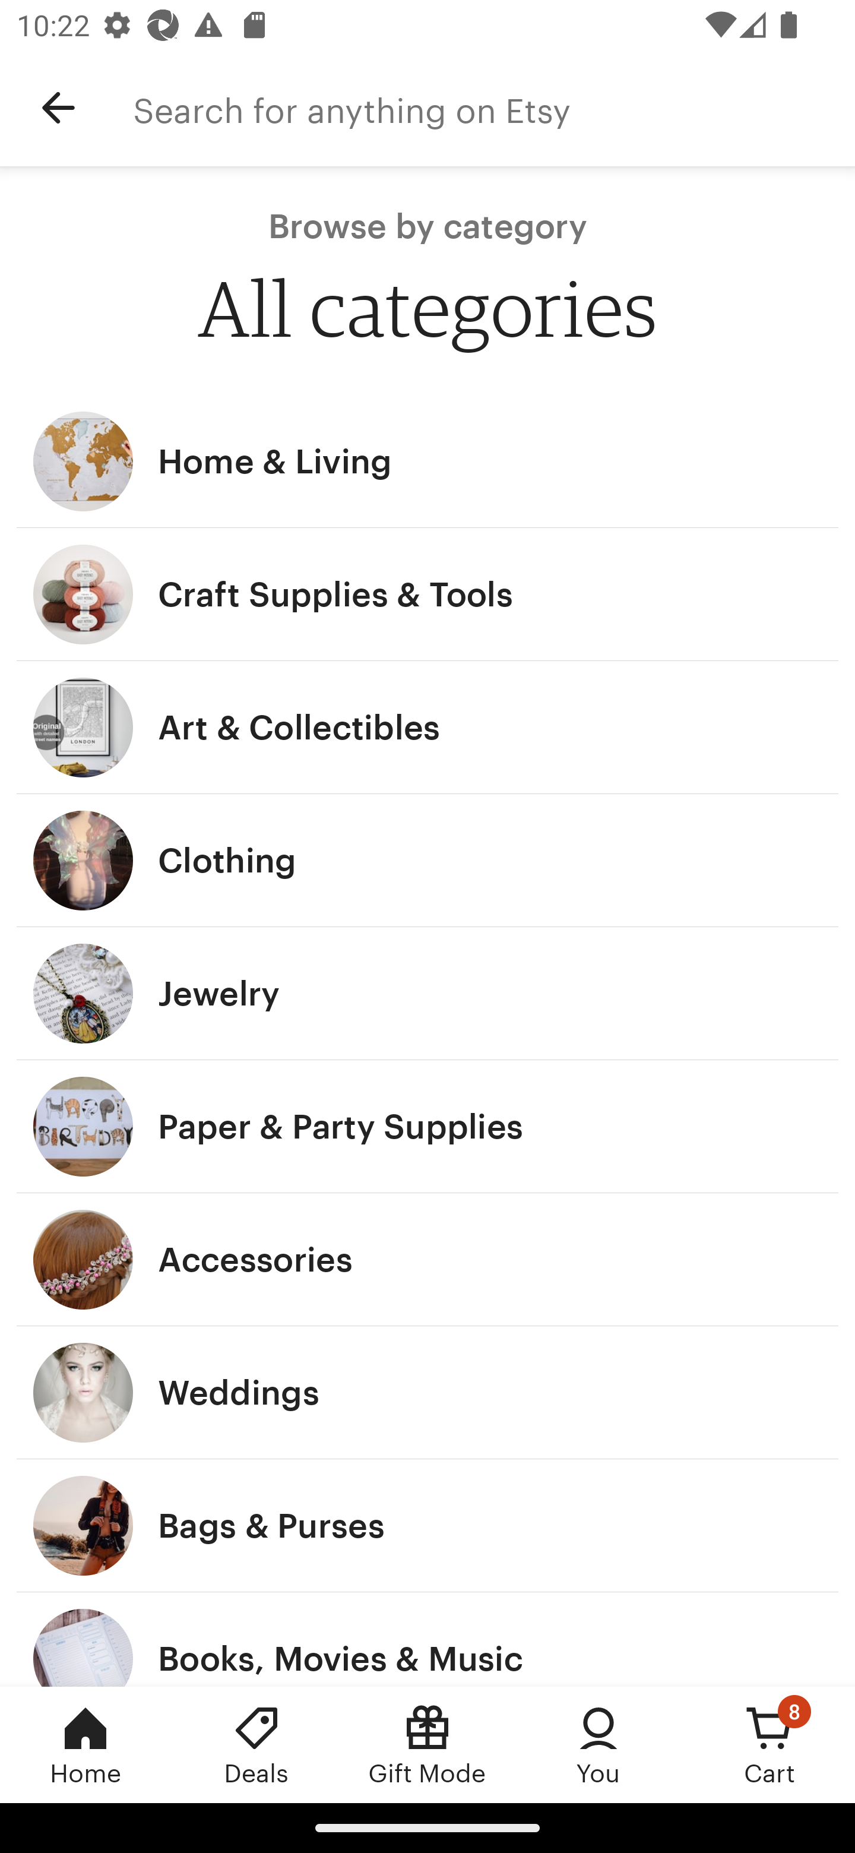 The width and height of the screenshot is (855, 1853). I want to click on Home & Living, so click(427, 461).